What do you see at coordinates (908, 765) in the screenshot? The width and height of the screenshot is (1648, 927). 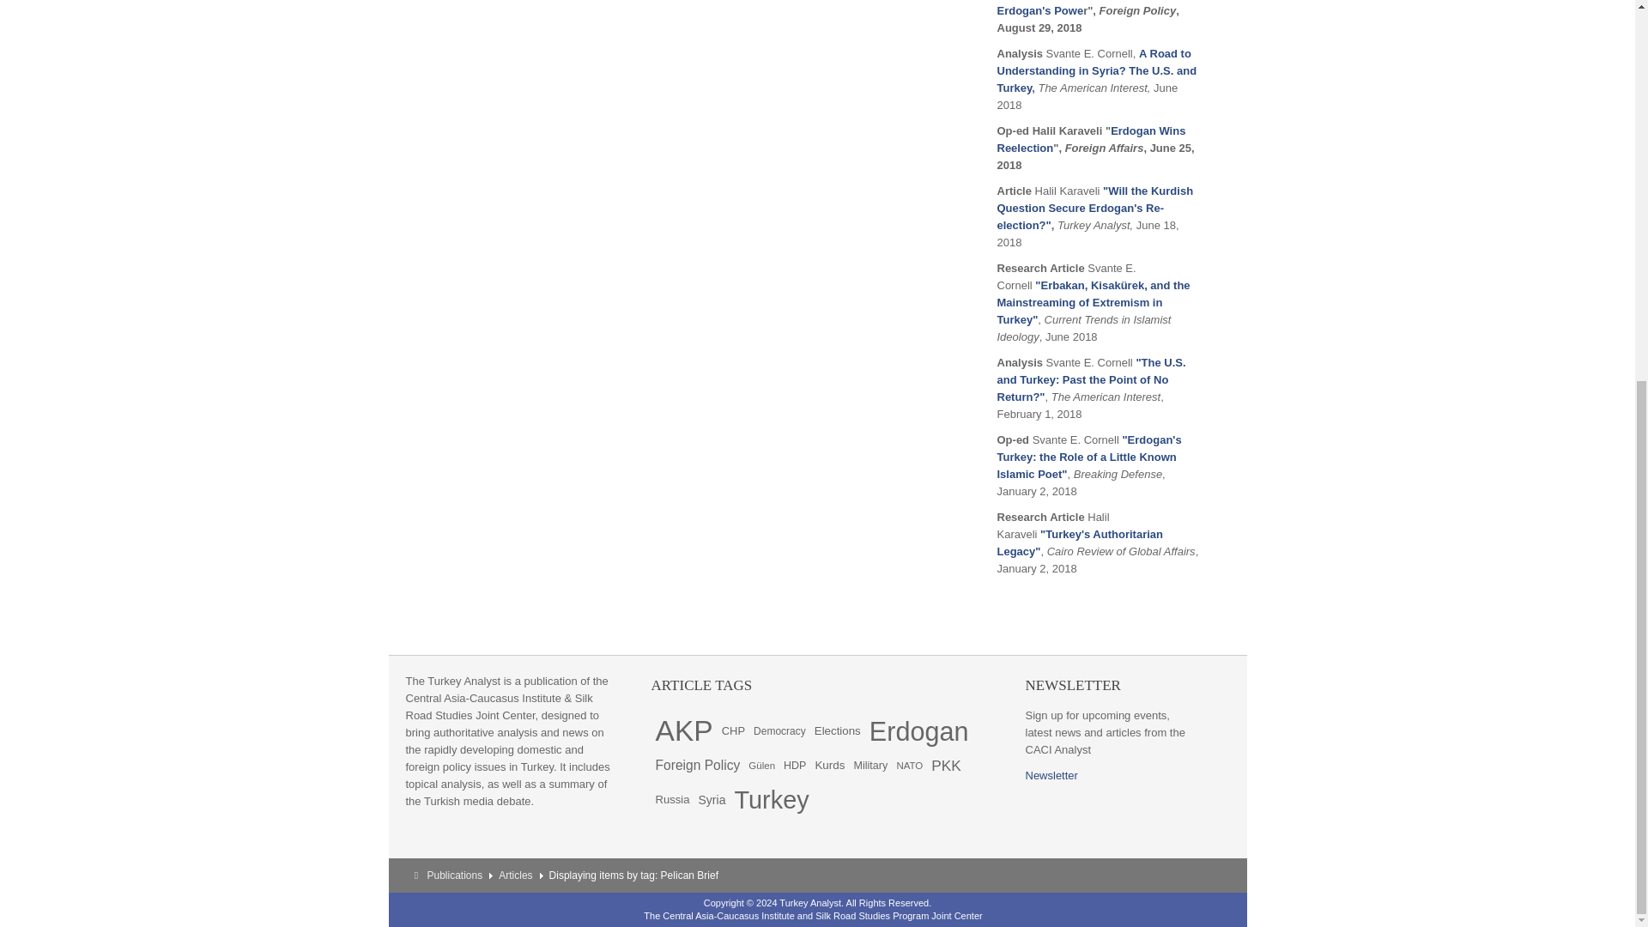 I see `NATO` at bounding box center [908, 765].